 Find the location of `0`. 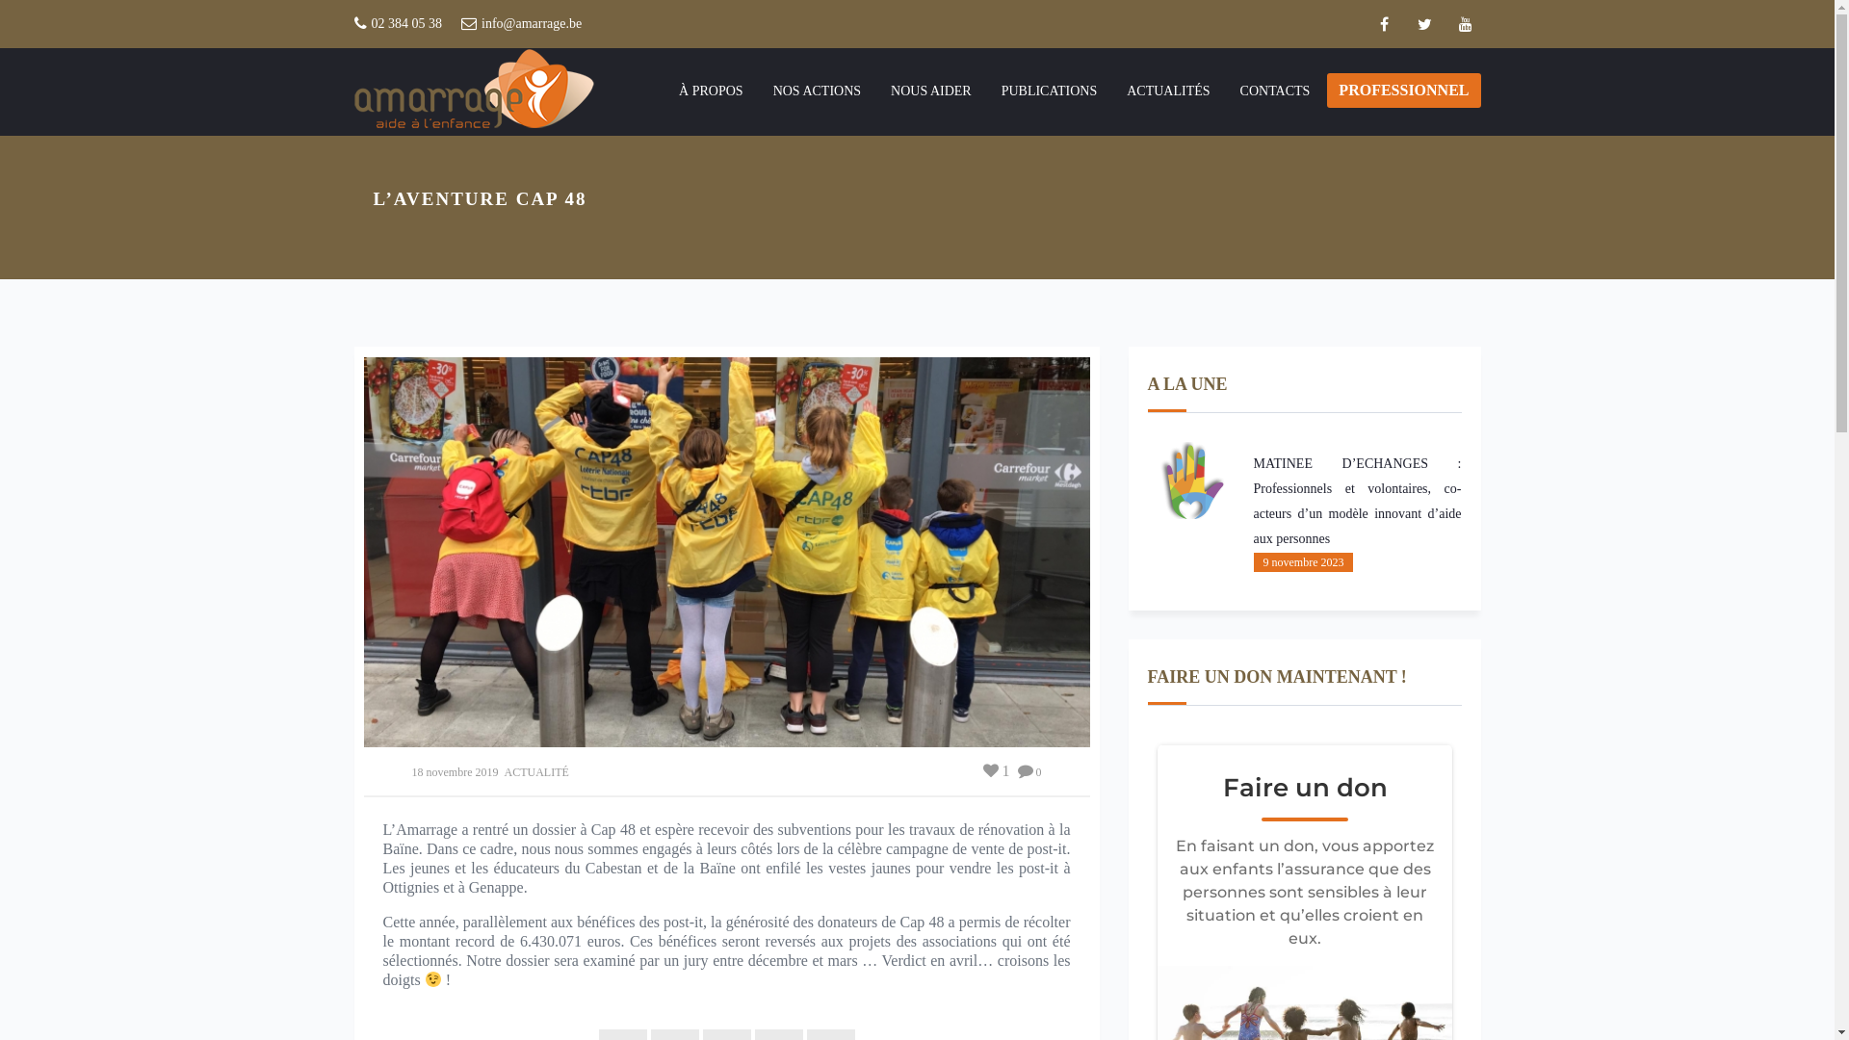

0 is located at coordinates (1029, 772).